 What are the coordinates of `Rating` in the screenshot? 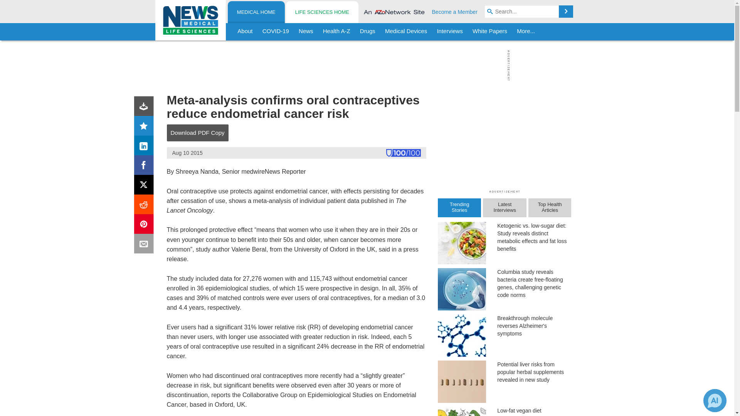 It's located at (145, 127).